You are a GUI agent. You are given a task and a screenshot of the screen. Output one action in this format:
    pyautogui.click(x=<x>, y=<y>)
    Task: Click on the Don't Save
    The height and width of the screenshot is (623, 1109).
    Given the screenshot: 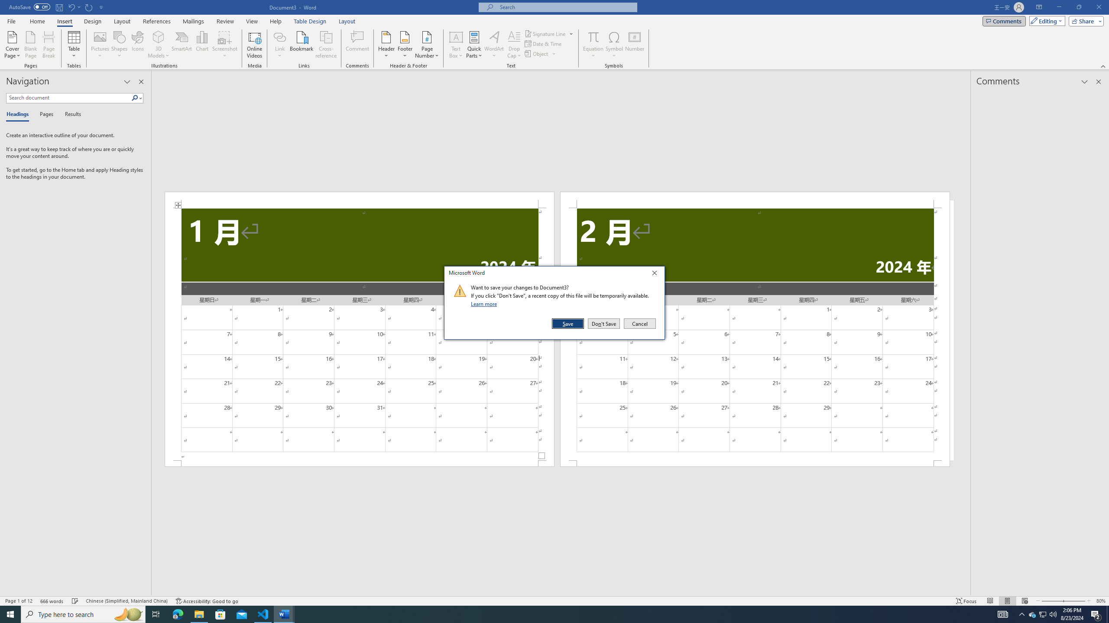 What is the action you would take?
    pyautogui.click(x=1043, y=614)
    